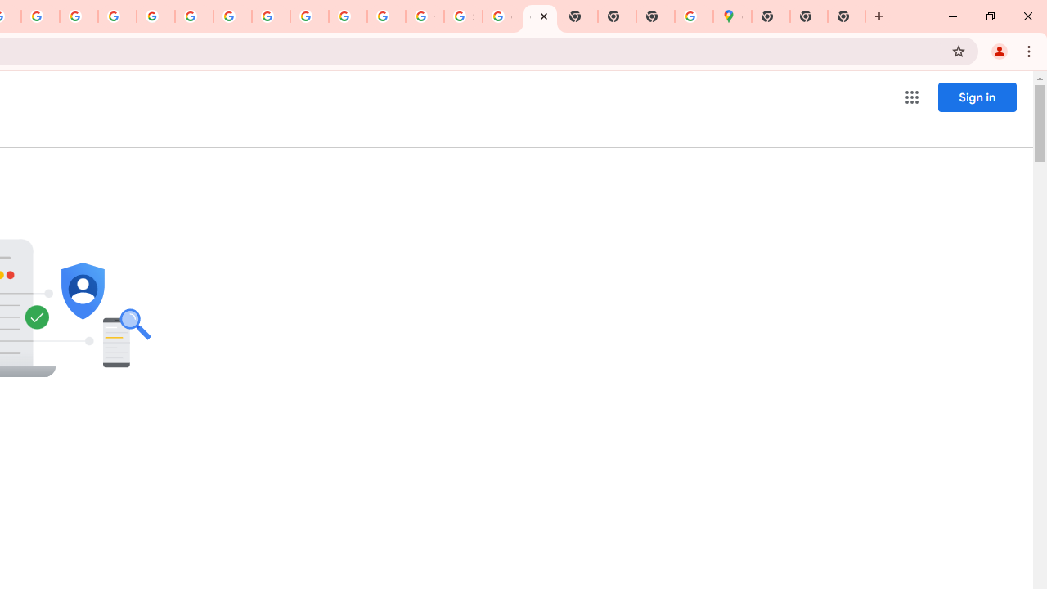 The width and height of the screenshot is (1047, 589). Describe the element at coordinates (79, 16) in the screenshot. I see `Privacy Help Center - Policies Help` at that location.